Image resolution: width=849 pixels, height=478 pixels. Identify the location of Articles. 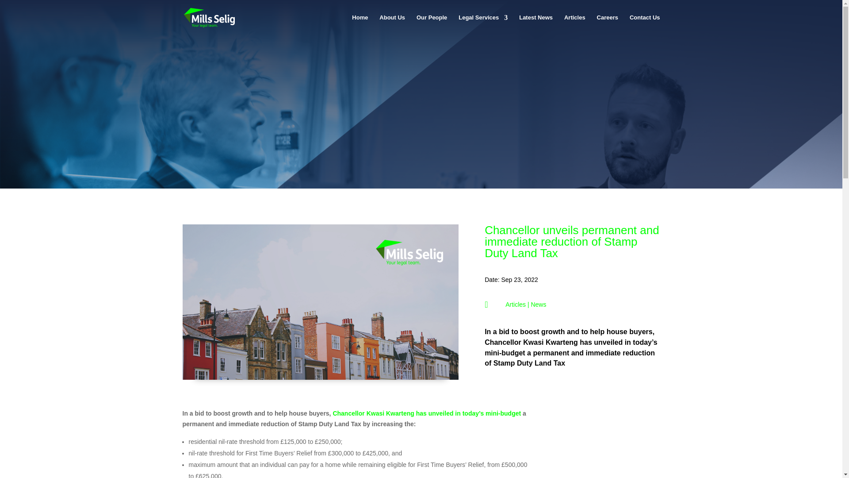
(575, 25).